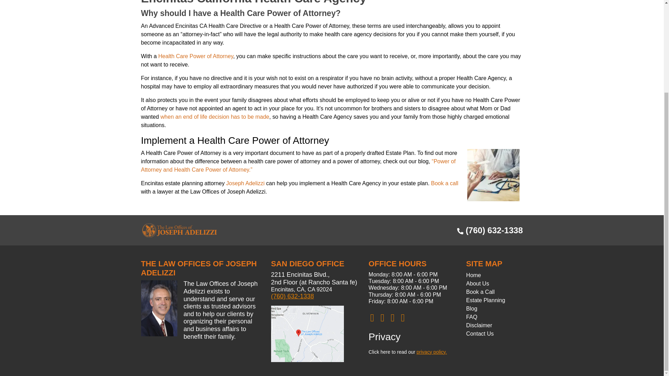 This screenshot has width=669, height=376. What do you see at coordinates (215, 117) in the screenshot?
I see `when an end of life decision has to be made` at bounding box center [215, 117].